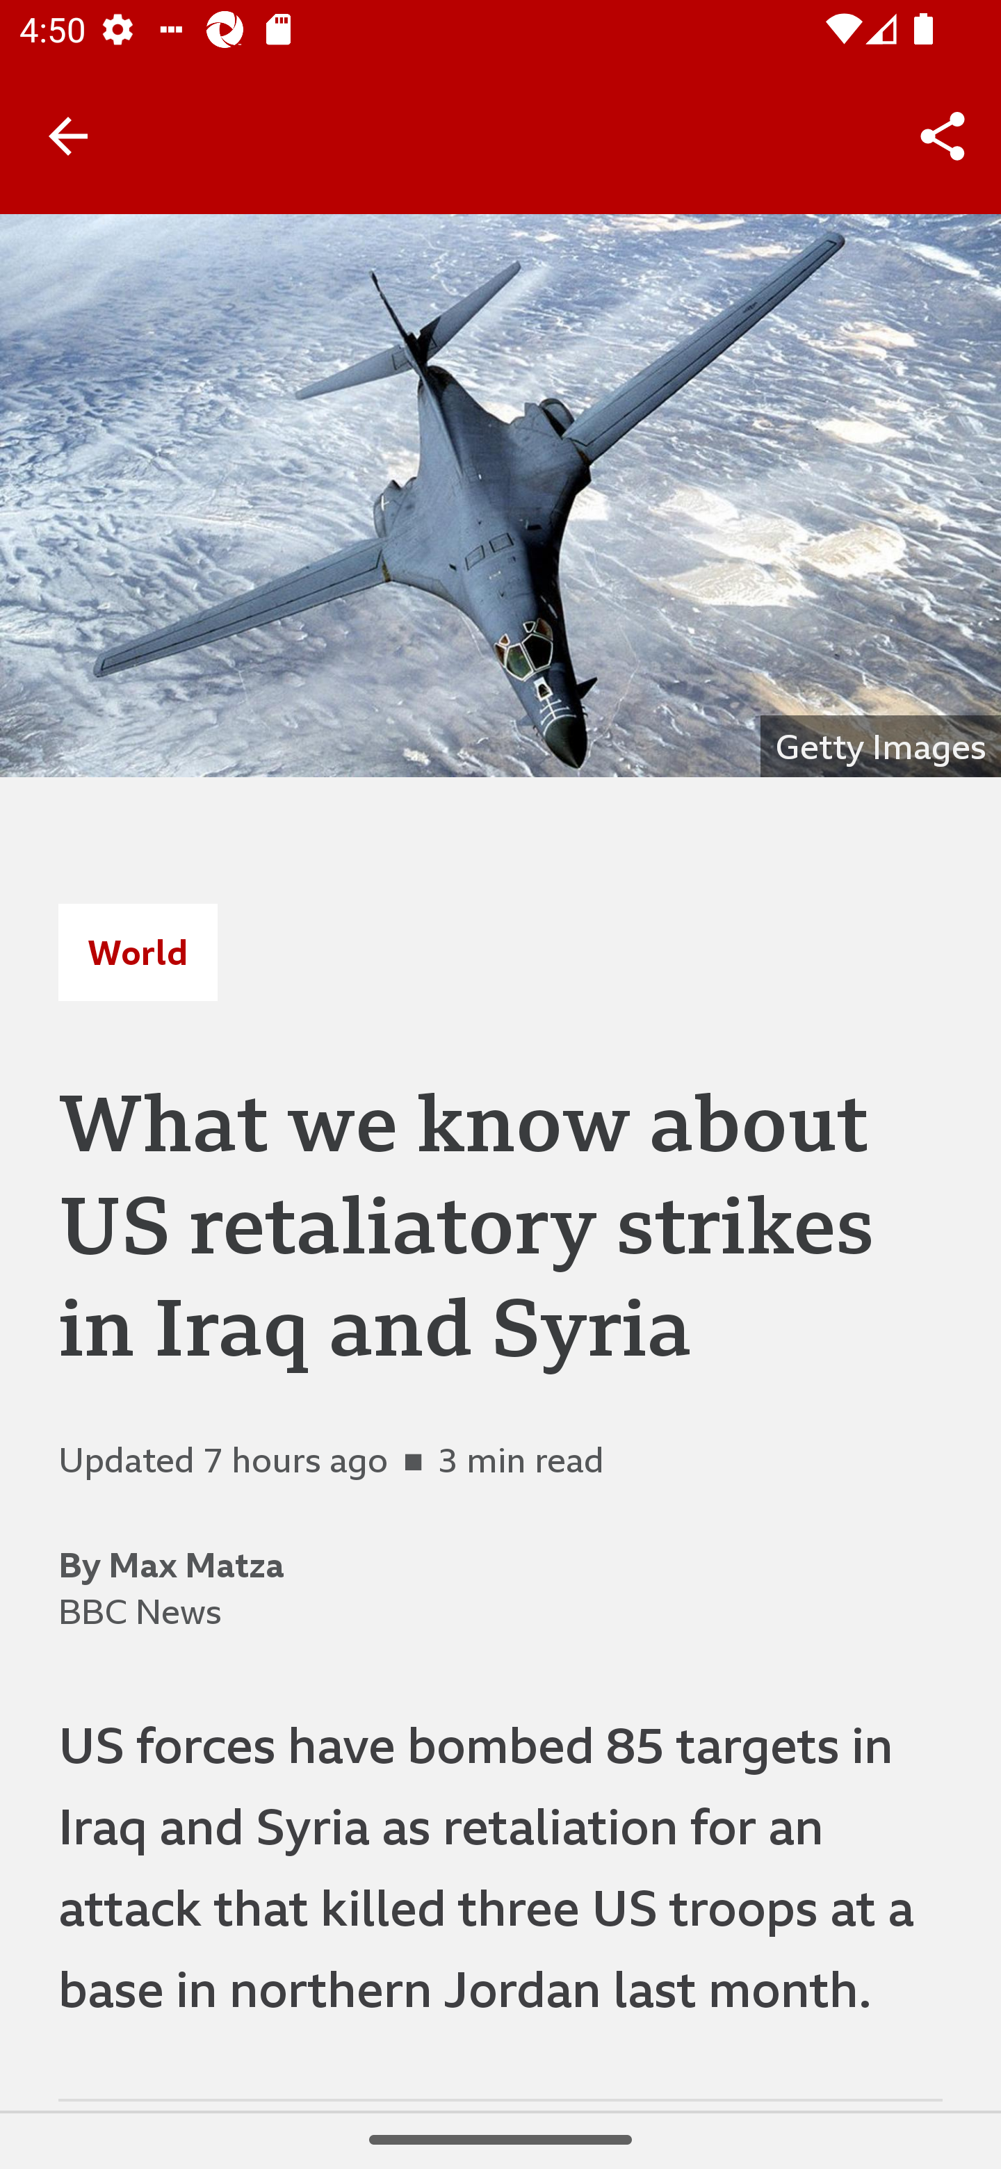 This screenshot has width=1001, height=2169. What do you see at coordinates (68, 135) in the screenshot?
I see `Back` at bounding box center [68, 135].